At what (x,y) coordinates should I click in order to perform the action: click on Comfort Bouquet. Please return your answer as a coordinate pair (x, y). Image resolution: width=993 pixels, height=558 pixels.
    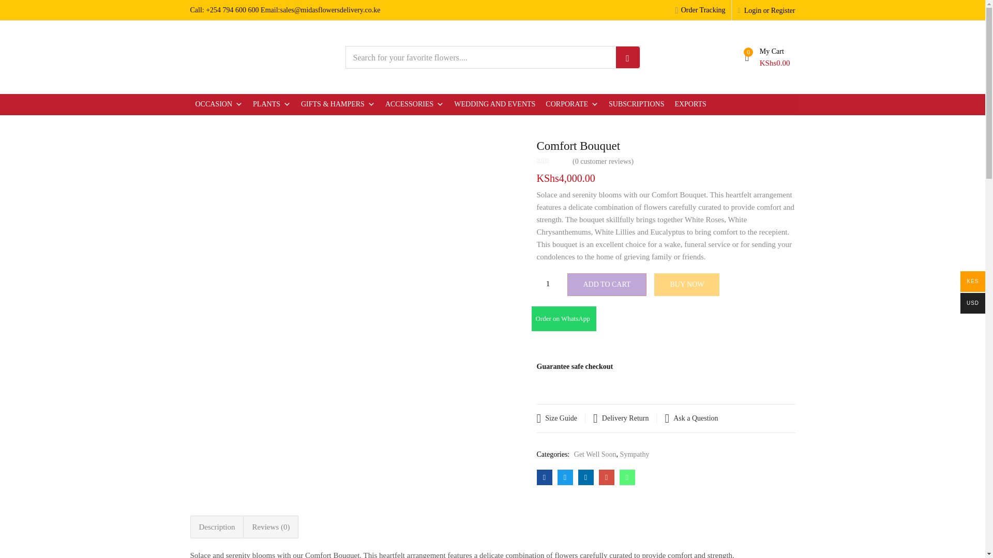
    Looking at the image, I should click on (544, 477).